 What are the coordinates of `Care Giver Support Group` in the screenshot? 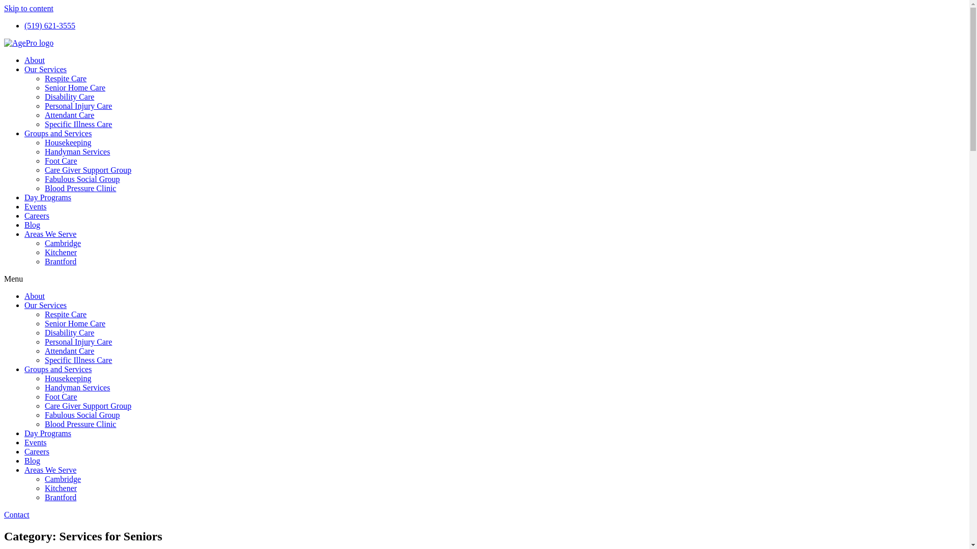 It's located at (88, 406).